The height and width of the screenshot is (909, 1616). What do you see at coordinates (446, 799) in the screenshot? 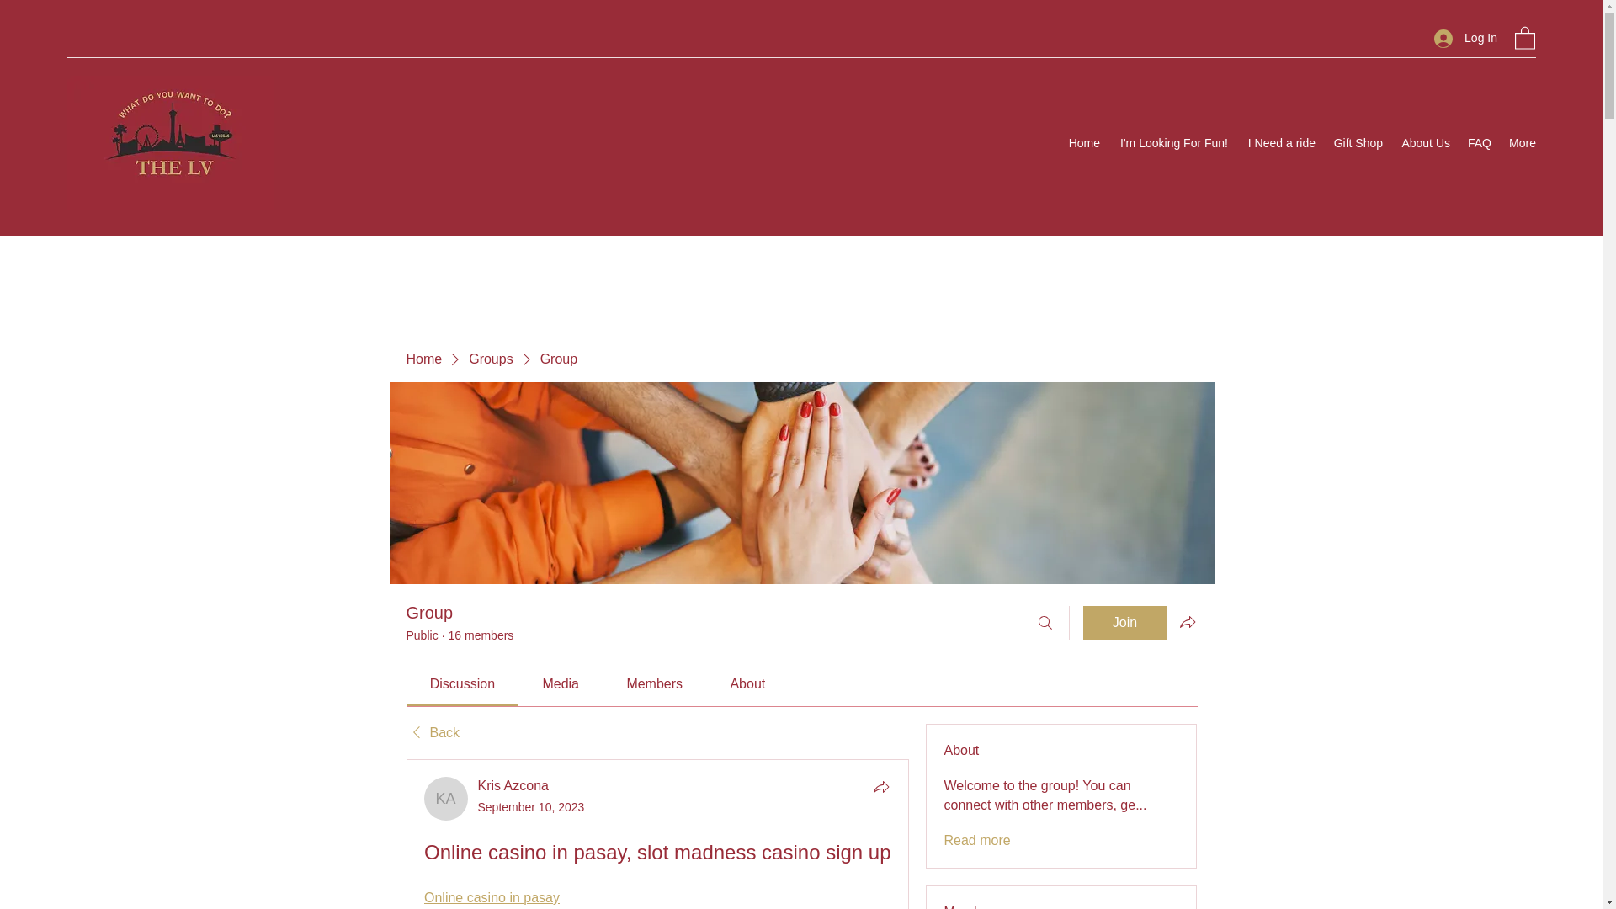
I see `Kris Azcona` at bounding box center [446, 799].